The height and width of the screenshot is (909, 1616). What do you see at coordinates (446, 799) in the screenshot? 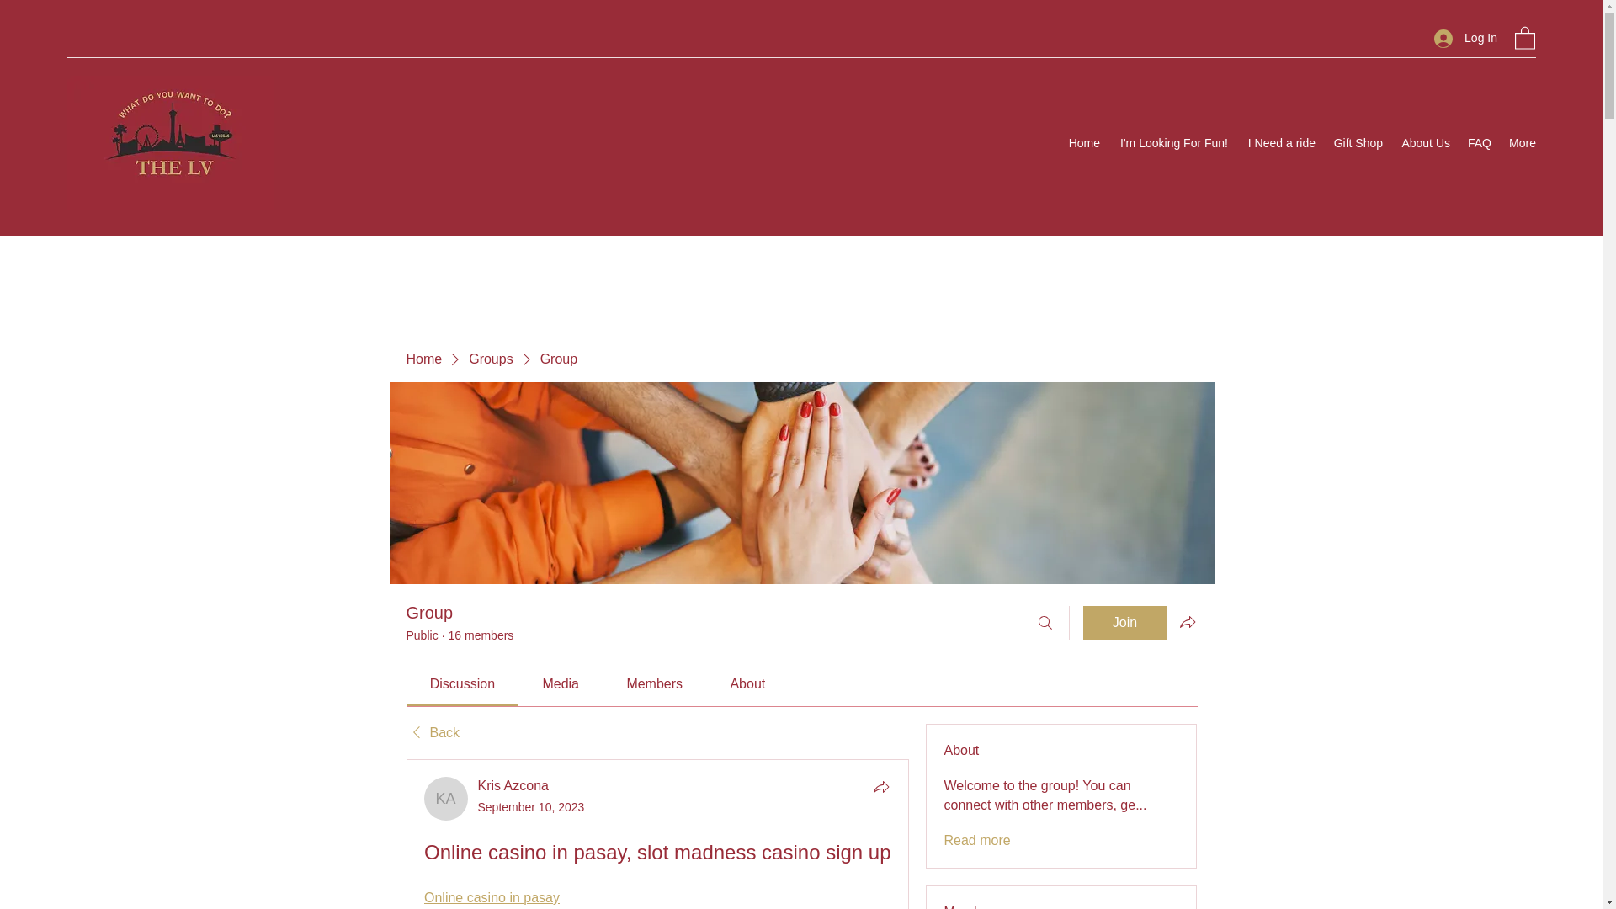
I see `Kris Azcona` at bounding box center [446, 799].